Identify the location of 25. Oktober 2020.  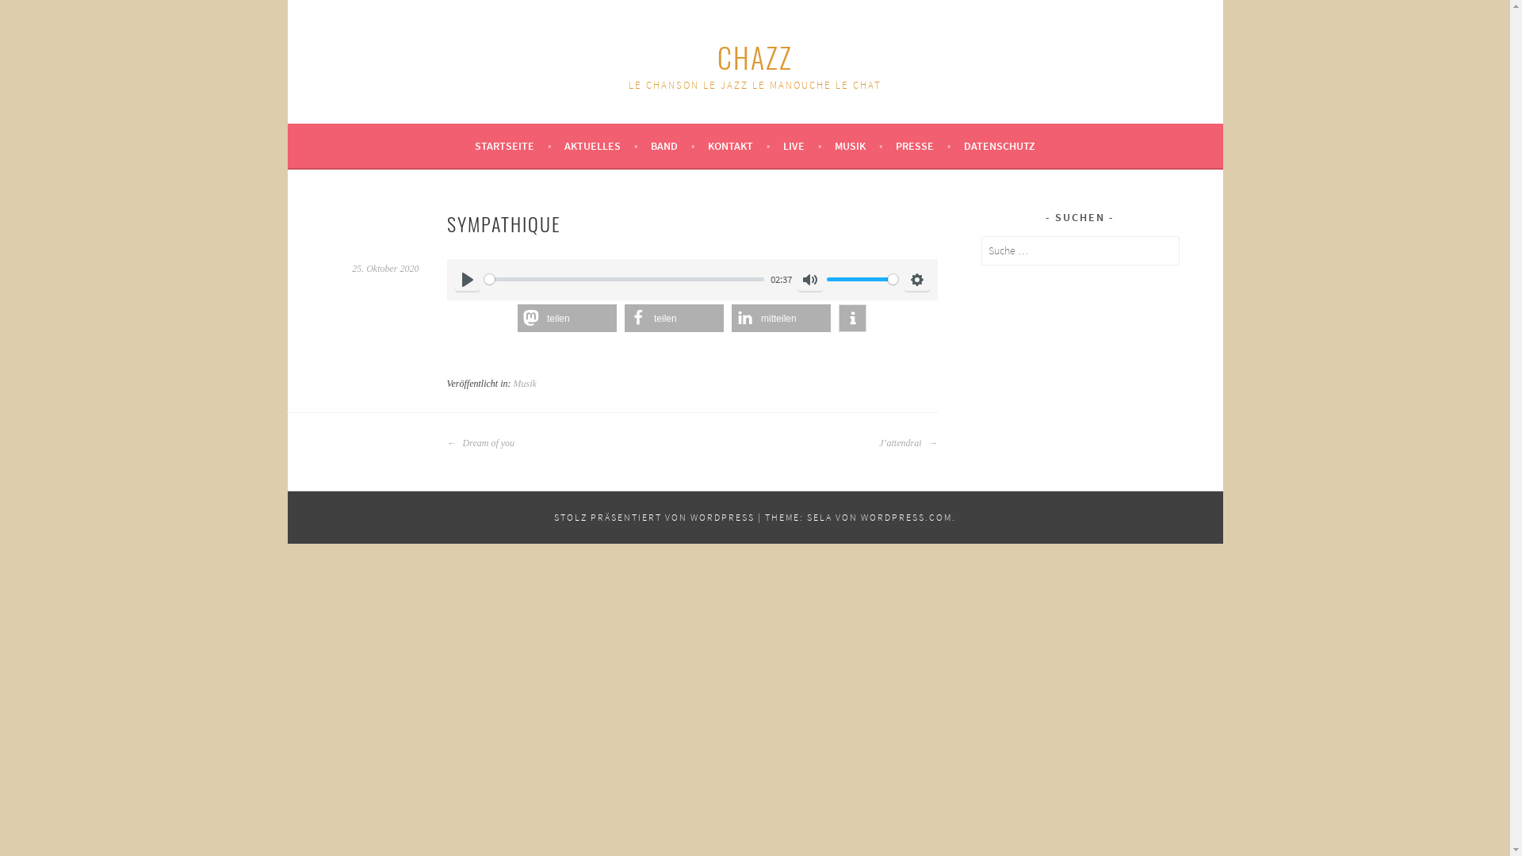
(385, 269).